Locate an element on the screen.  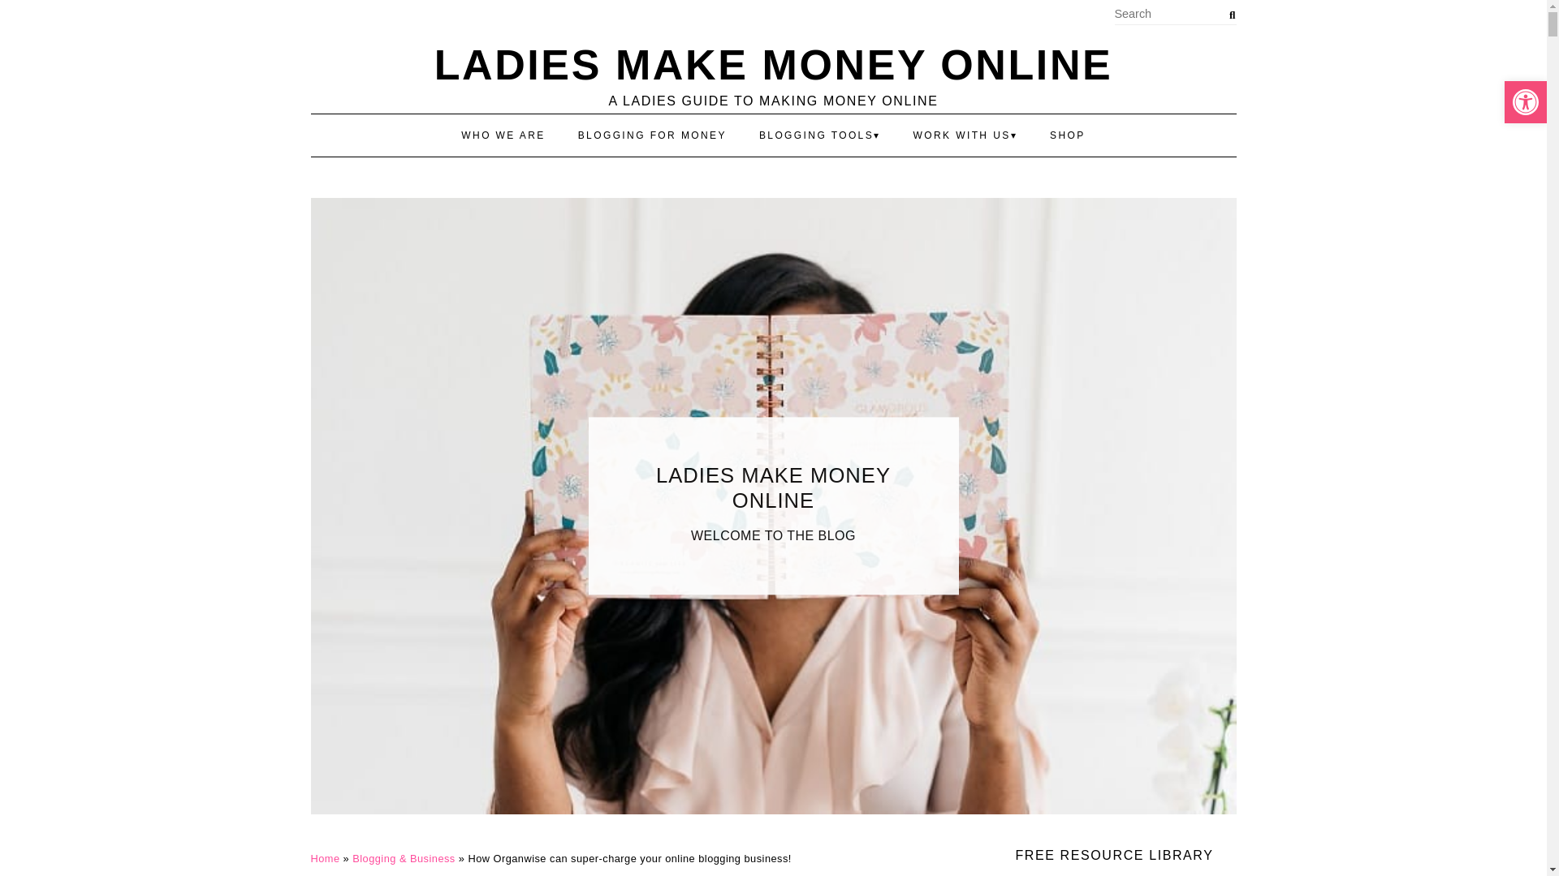
Accessibility Tools is located at coordinates (1525, 102).